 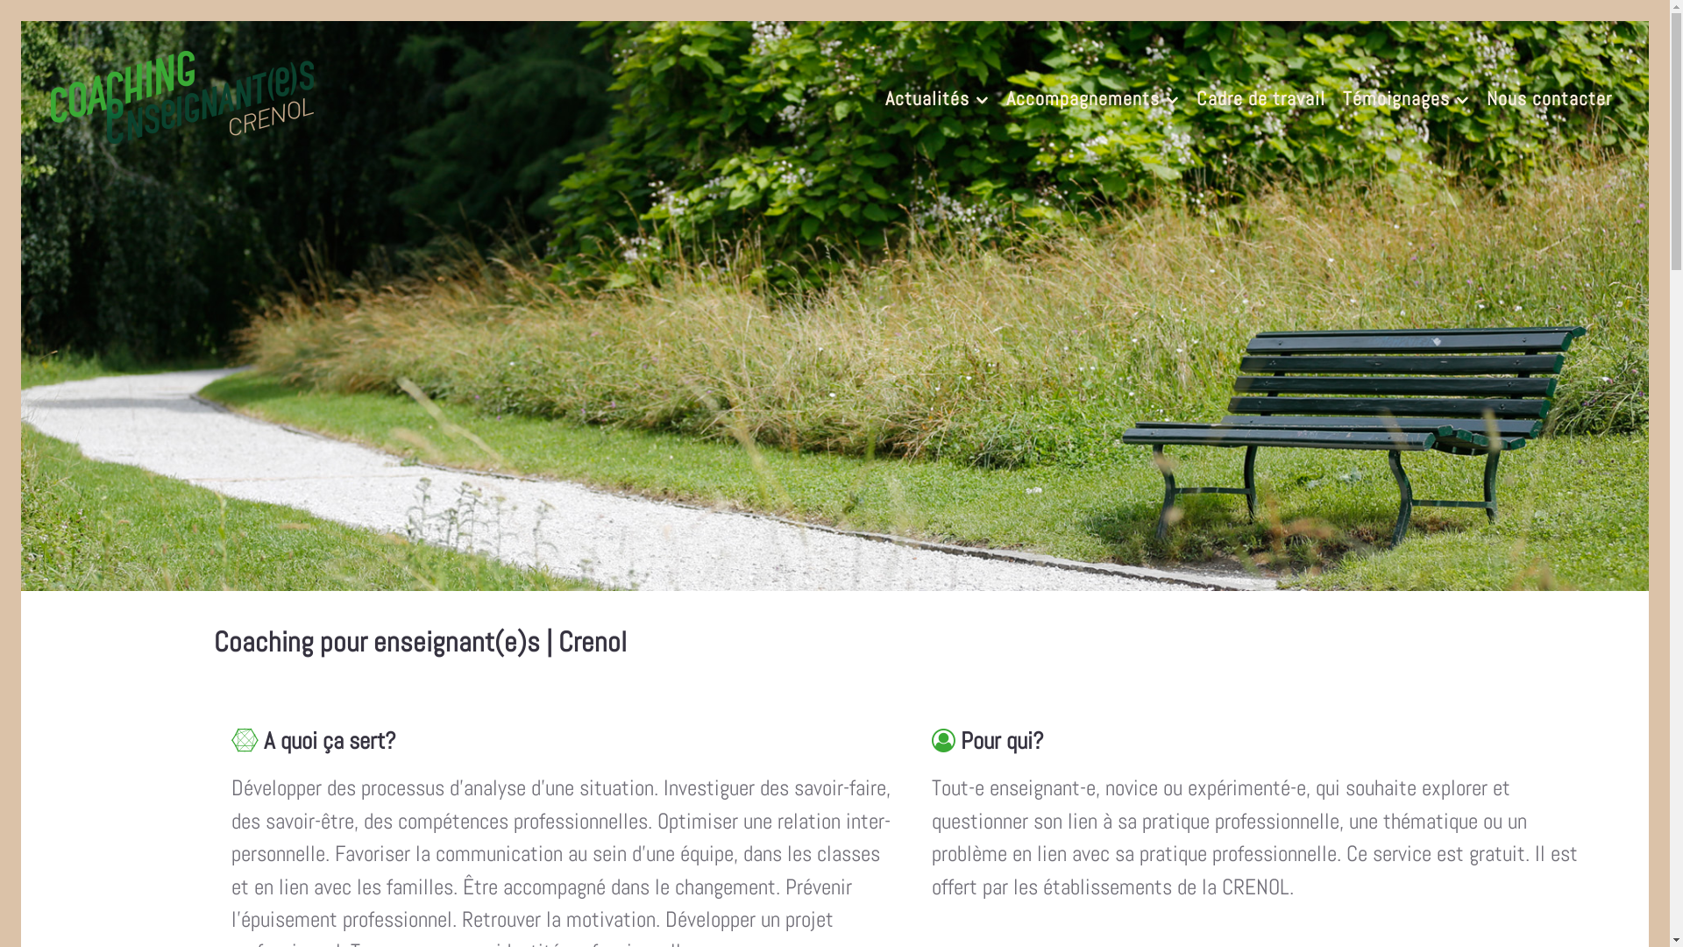 I want to click on Cadre de travail, so click(x=1260, y=97).